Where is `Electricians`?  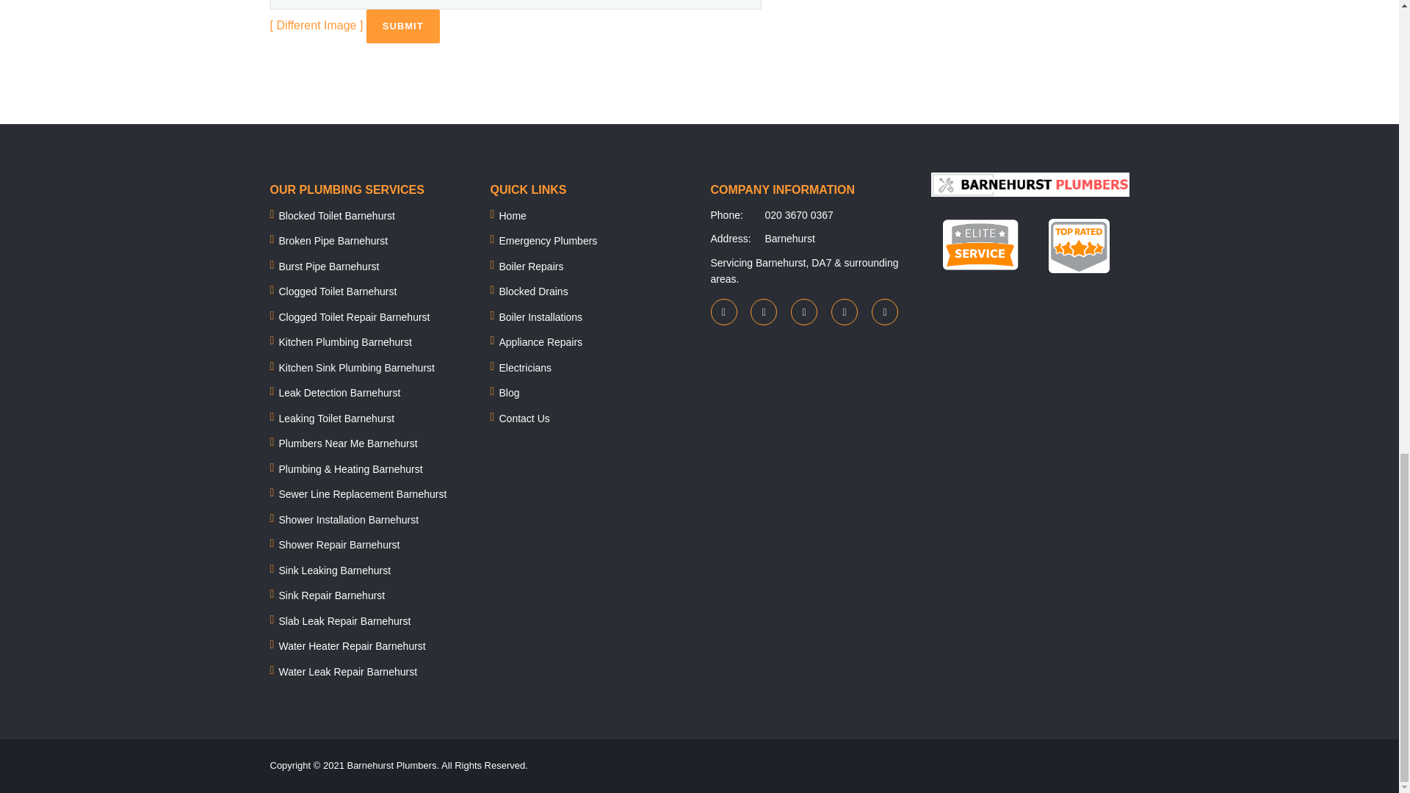
Electricians is located at coordinates (526, 367).